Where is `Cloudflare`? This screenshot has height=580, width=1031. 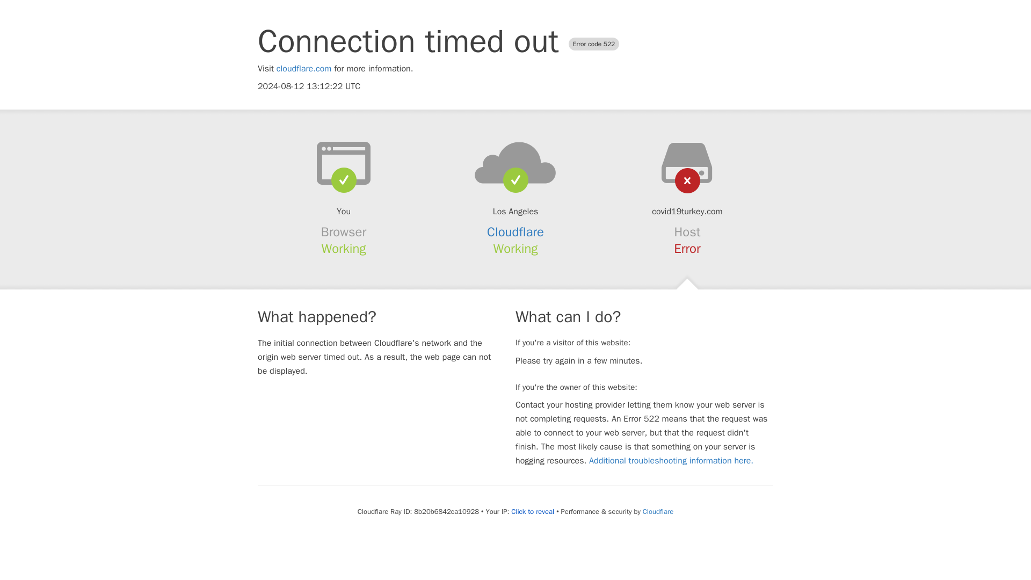 Cloudflare is located at coordinates (515, 232).